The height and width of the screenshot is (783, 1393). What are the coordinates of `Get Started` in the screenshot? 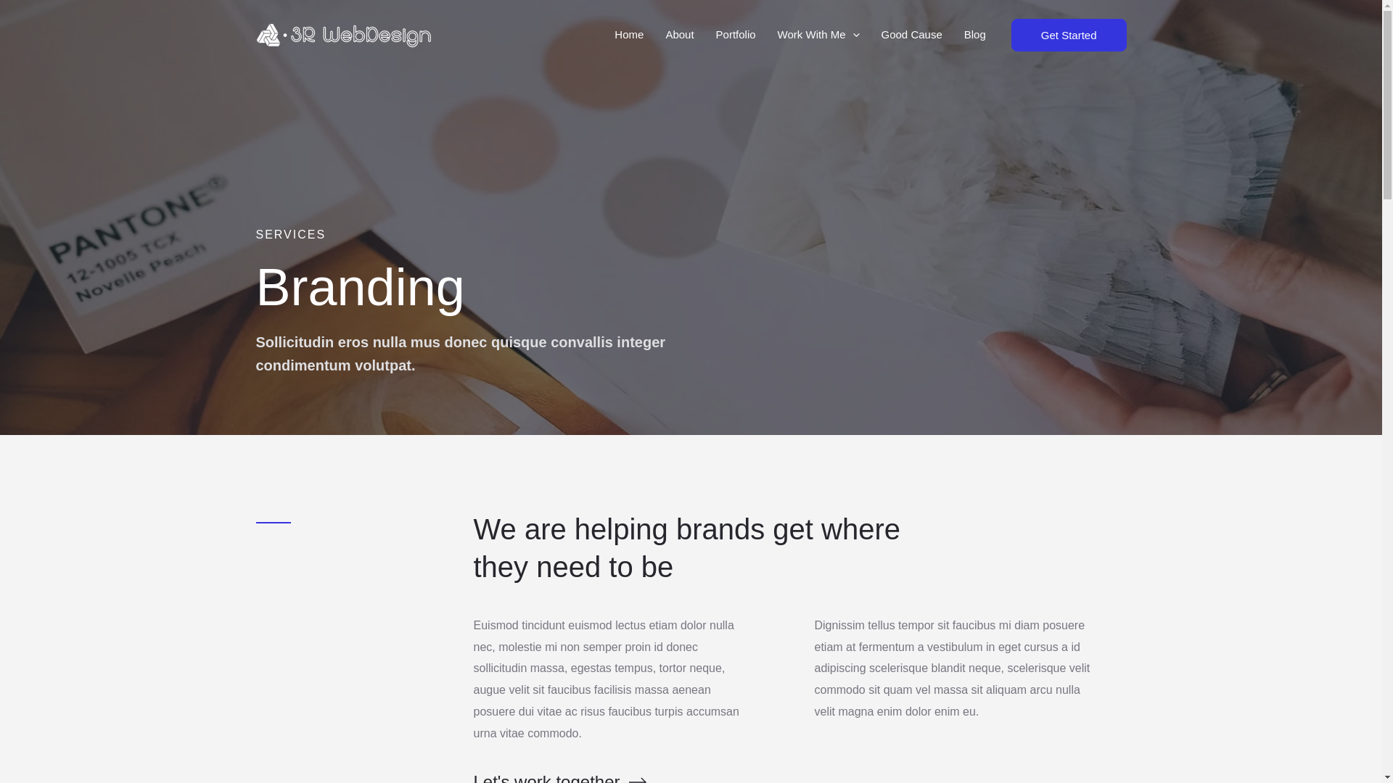 It's located at (1069, 35).